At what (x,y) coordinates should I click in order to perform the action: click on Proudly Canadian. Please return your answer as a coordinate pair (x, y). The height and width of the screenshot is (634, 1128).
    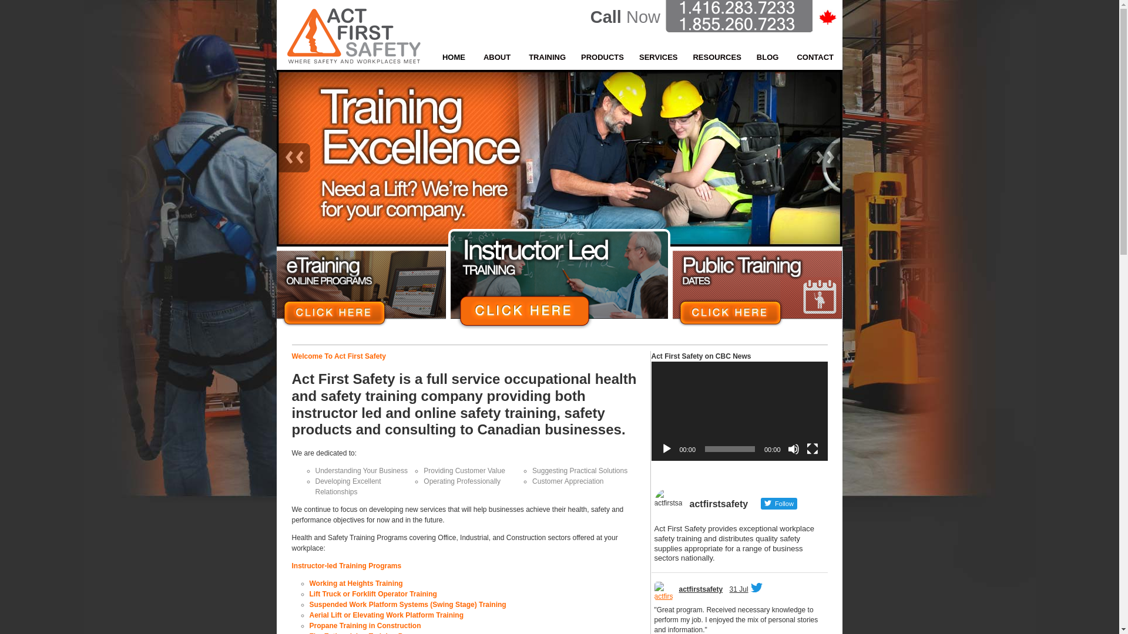
    Looking at the image, I should click on (828, 17).